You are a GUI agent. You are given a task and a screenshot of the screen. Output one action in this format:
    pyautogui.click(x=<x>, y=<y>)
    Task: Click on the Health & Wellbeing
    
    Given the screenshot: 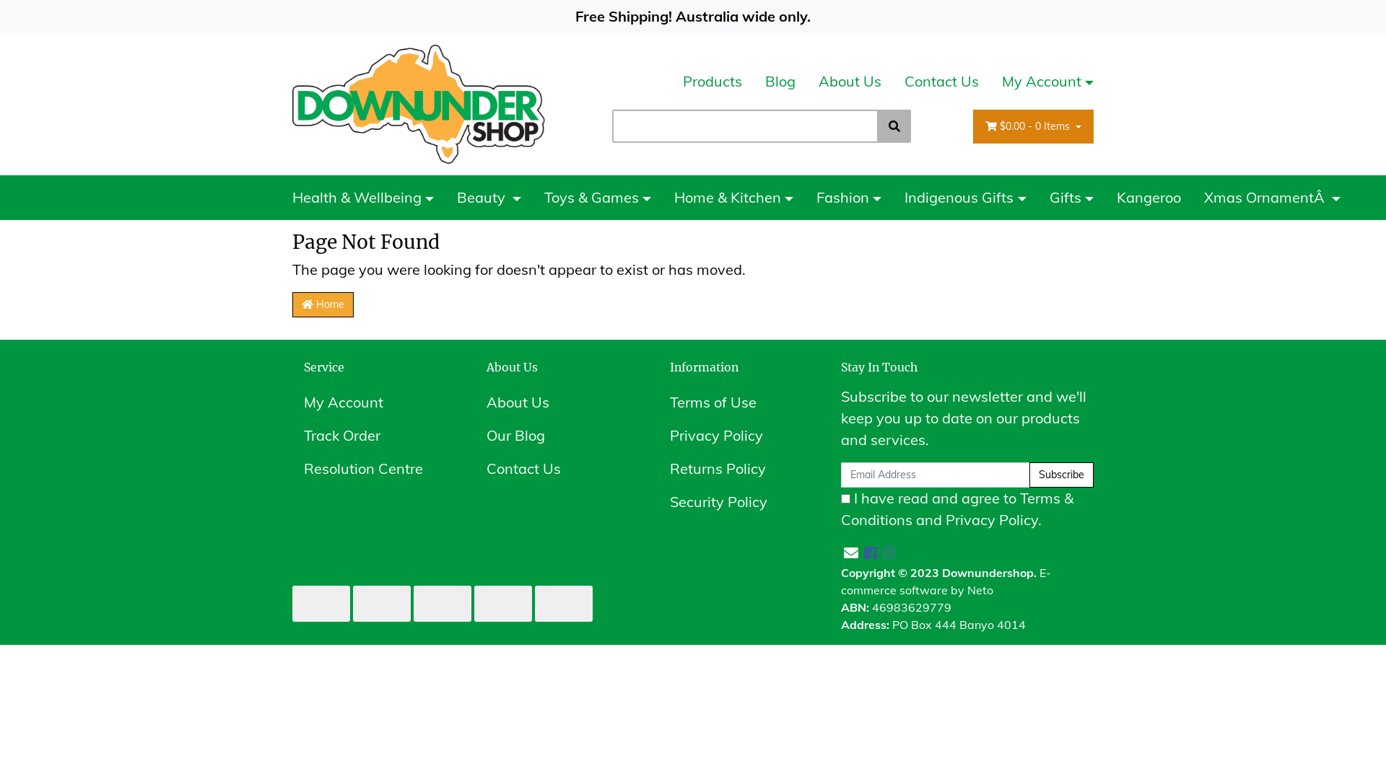 What is the action you would take?
    pyautogui.click(x=369, y=198)
    